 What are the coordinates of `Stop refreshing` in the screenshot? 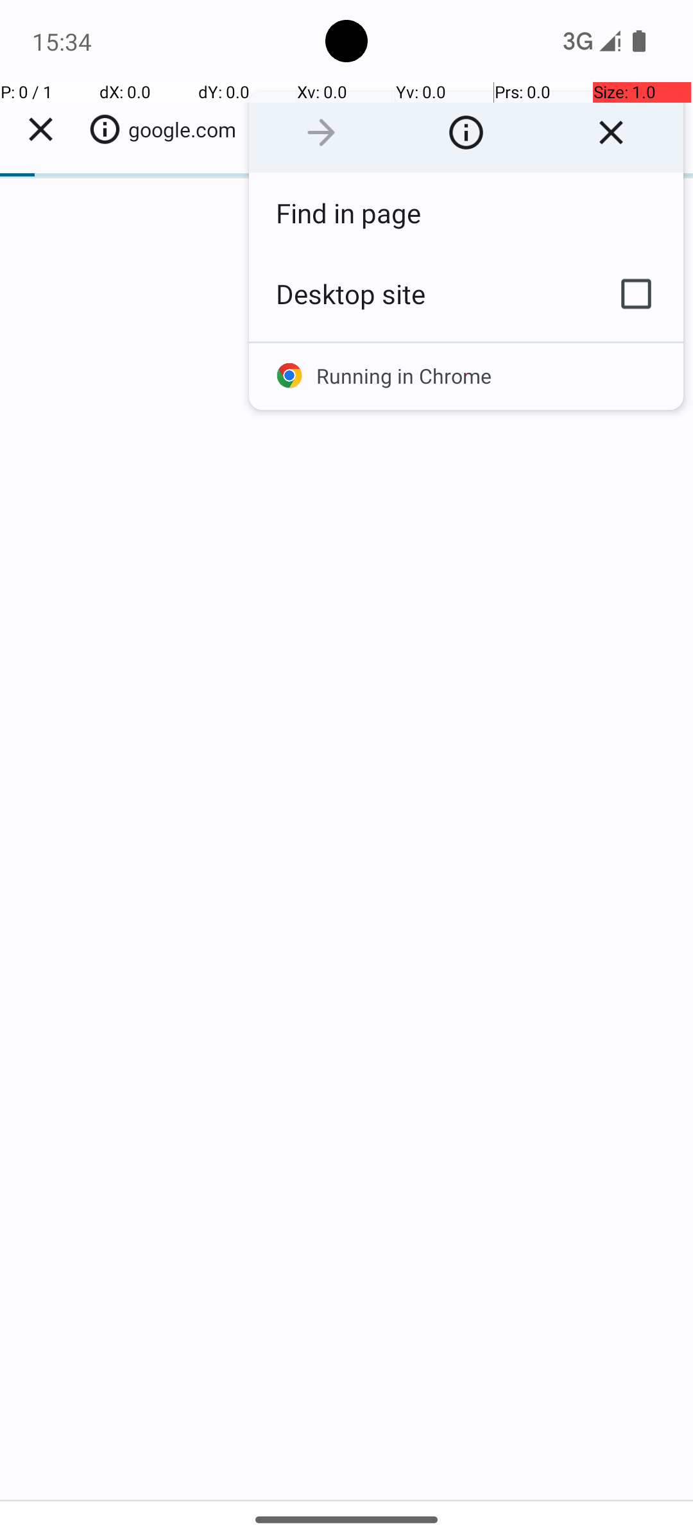 It's located at (611, 132).